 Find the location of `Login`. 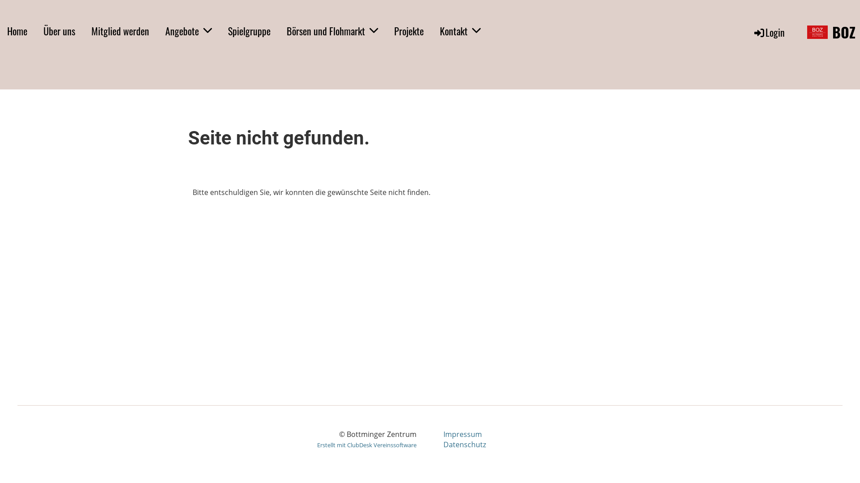

Login is located at coordinates (769, 32).